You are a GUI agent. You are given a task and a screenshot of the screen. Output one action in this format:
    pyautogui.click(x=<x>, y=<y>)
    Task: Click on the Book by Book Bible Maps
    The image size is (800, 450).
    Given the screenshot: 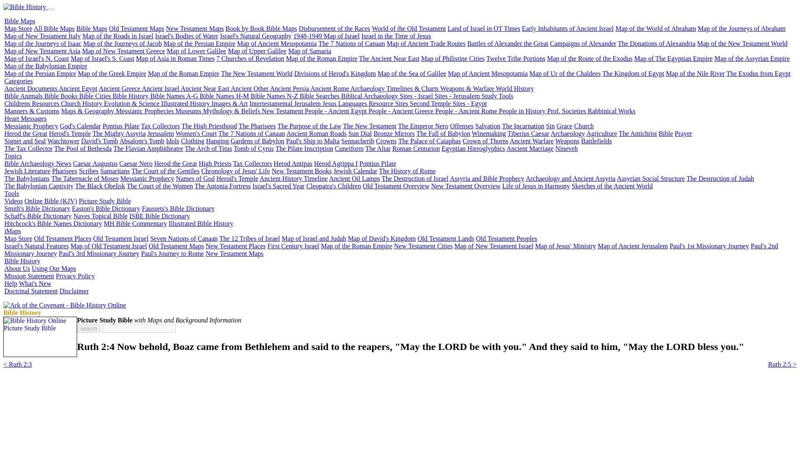 What is the action you would take?
    pyautogui.click(x=261, y=28)
    